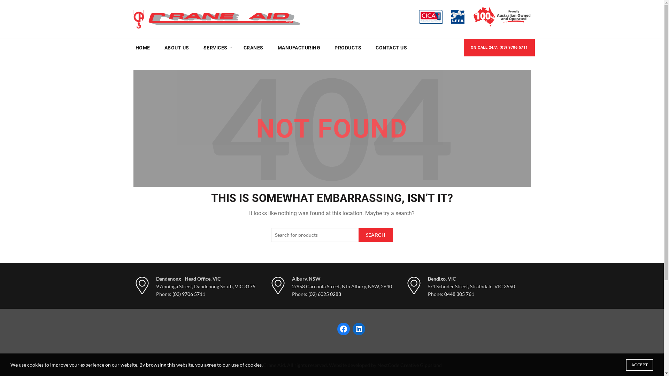 The width and height of the screenshot is (669, 376). Describe the element at coordinates (414, 285) in the screenshot. I see `pin` at that location.